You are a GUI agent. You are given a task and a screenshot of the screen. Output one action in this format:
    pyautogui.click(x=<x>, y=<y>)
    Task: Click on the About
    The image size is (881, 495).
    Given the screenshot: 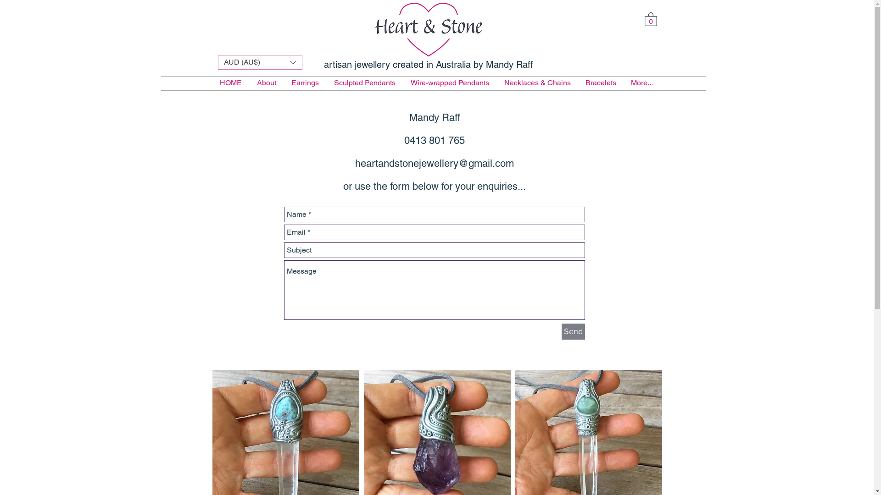 What is the action you would take?
    pyautogui.click(x=267, y=83)
    